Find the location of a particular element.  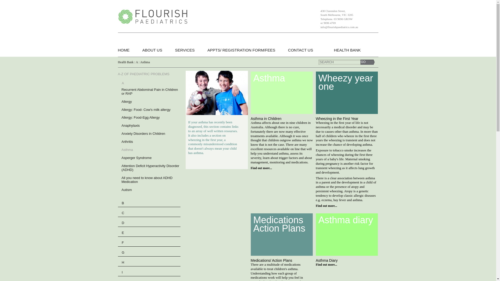

Find out more... is located at coordinates (326, 206).